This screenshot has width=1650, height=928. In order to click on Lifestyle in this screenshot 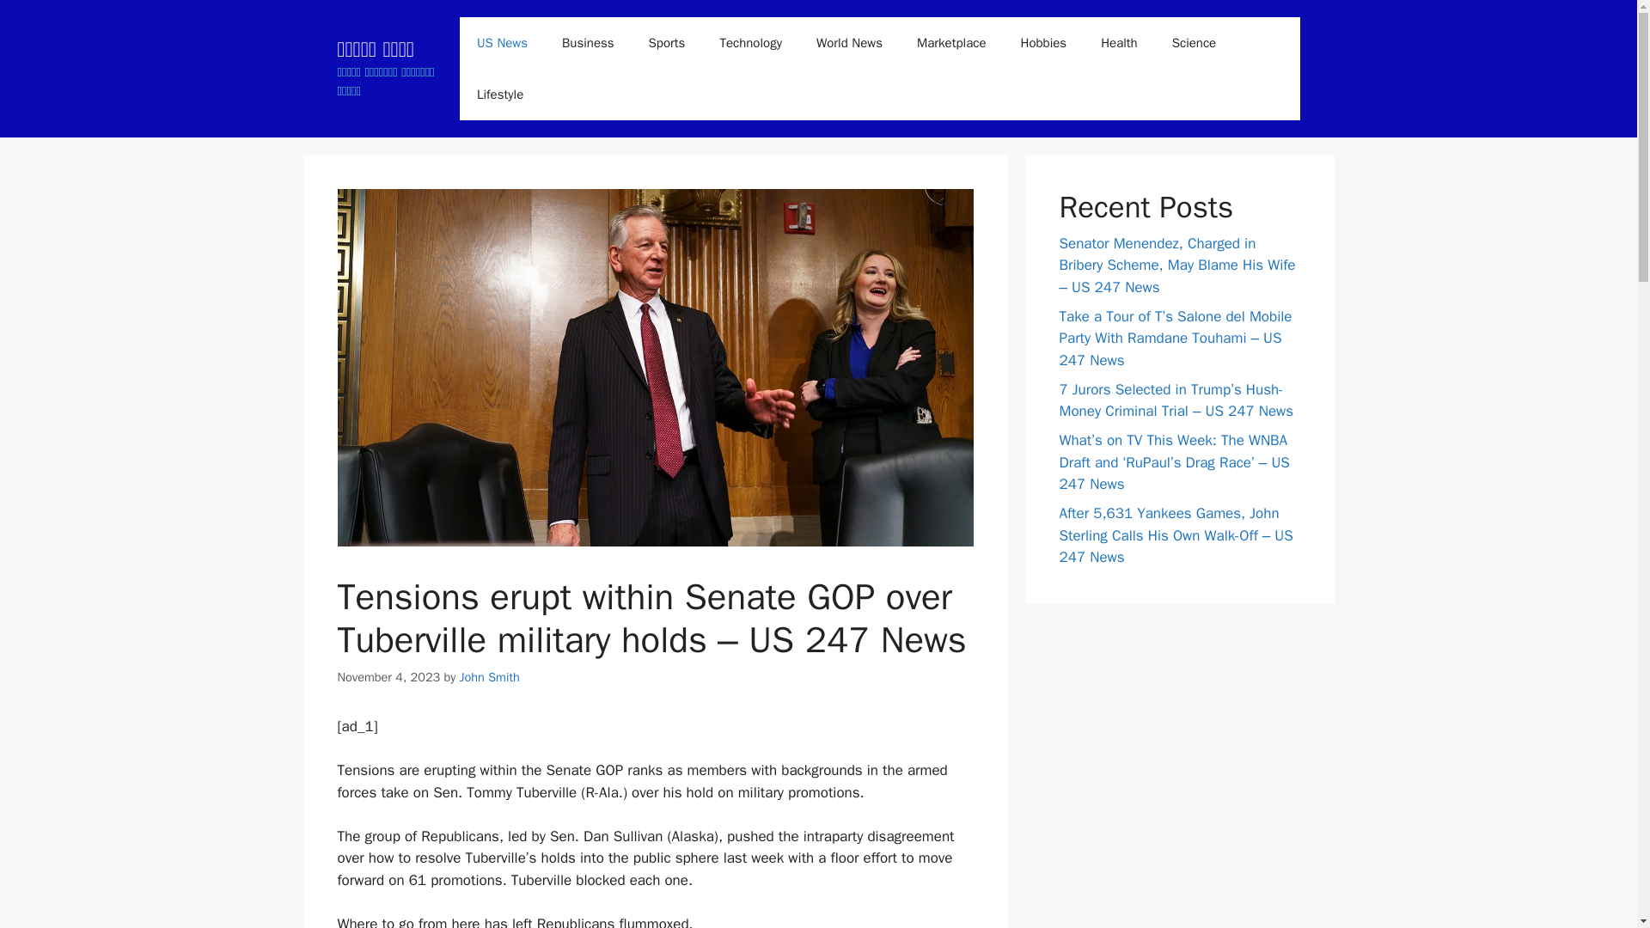, I will do `click(500, 95)`.